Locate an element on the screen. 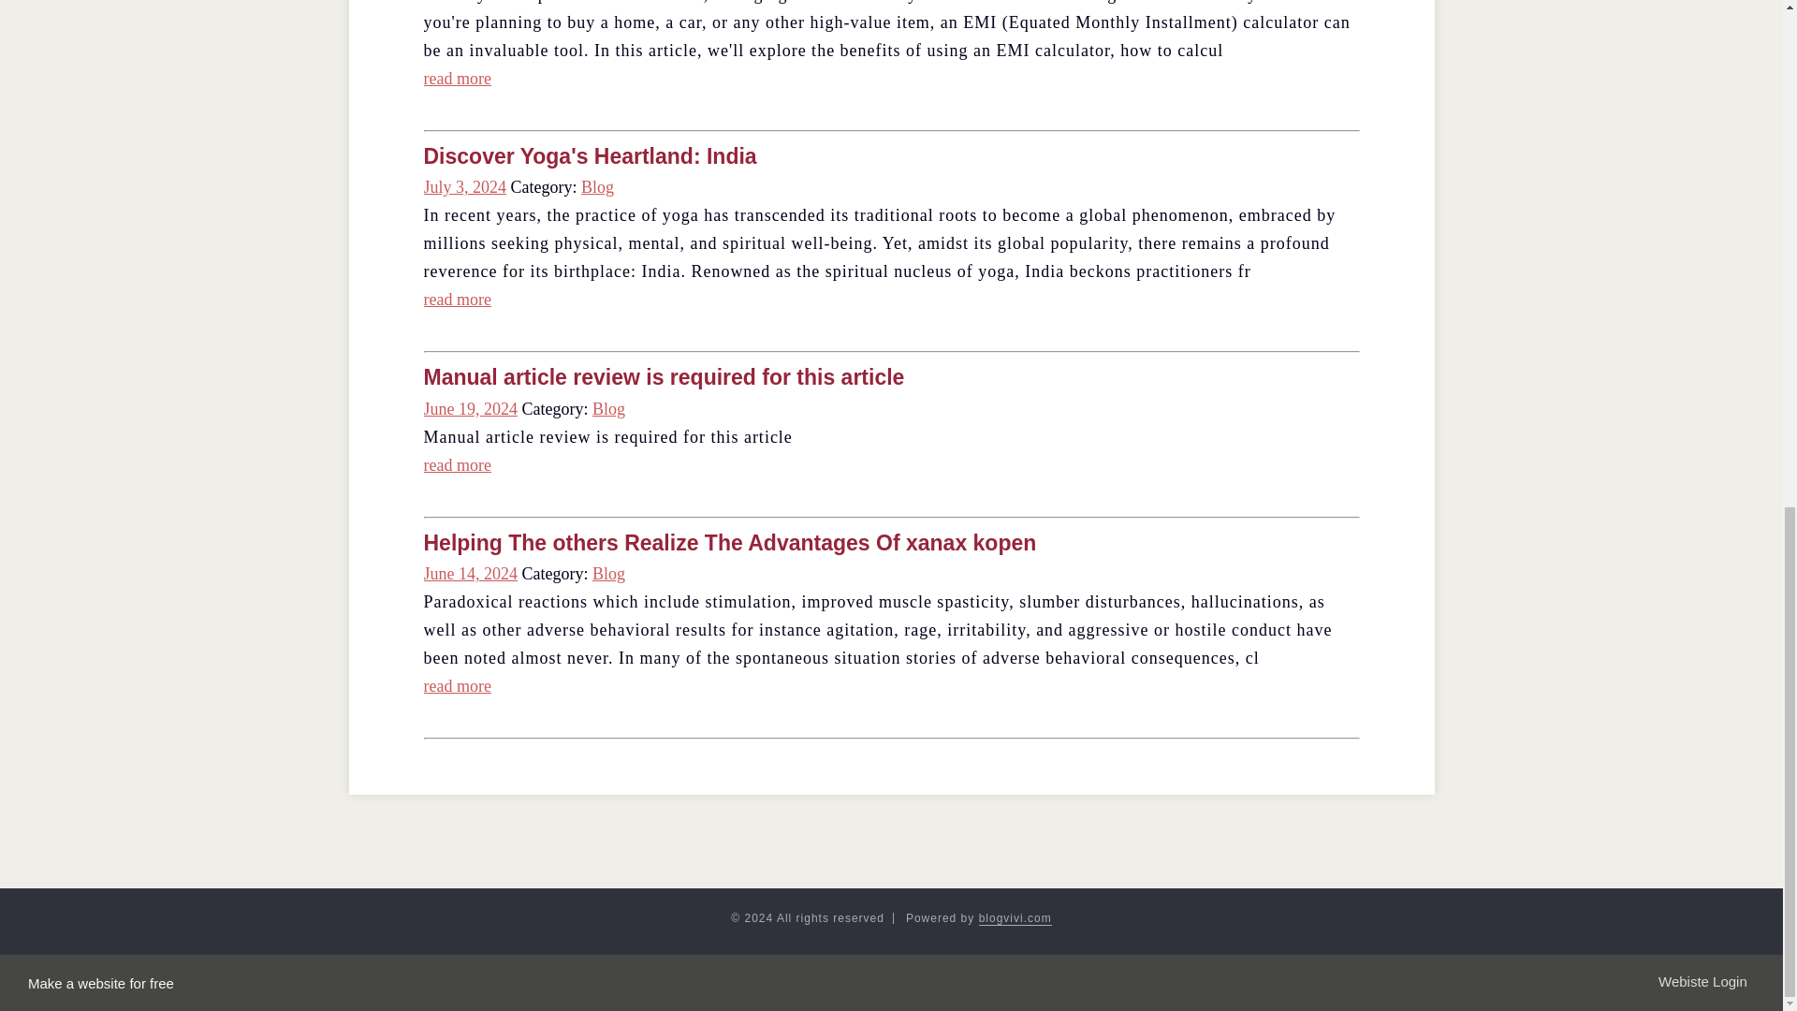 This screenshot has width=1797, height=1011. read more is located at coordinates (457, 464).